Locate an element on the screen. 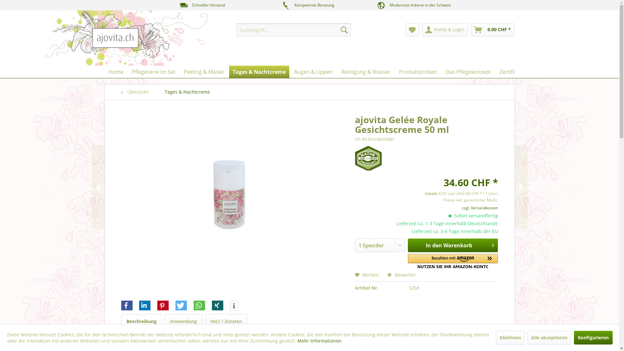  Mehr Informationen is located at coordinates (319, 341).